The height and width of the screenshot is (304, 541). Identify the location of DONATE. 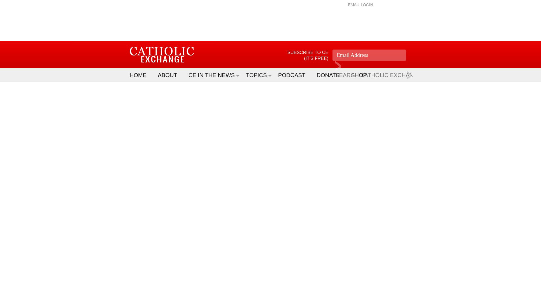
(331, 75).